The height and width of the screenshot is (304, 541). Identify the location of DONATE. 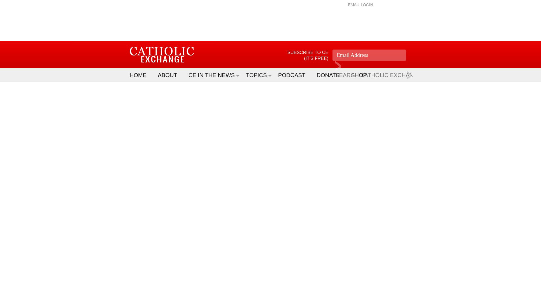
(331, 75).